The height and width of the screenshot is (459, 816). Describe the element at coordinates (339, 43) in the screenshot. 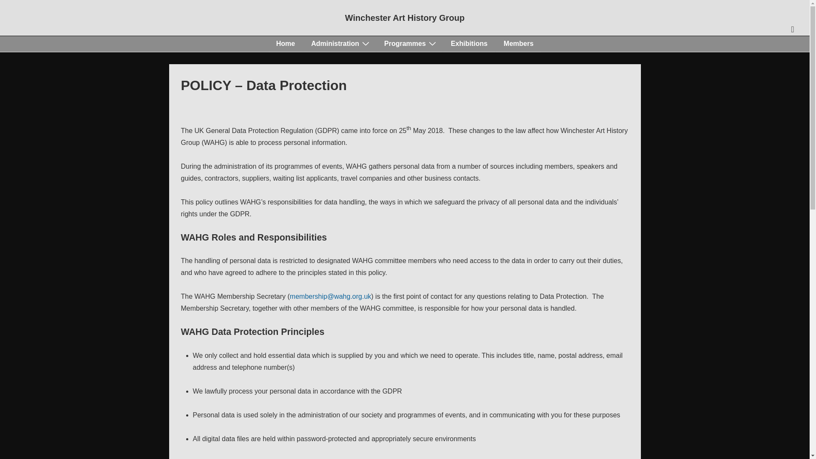

I see `Administration` at that location.